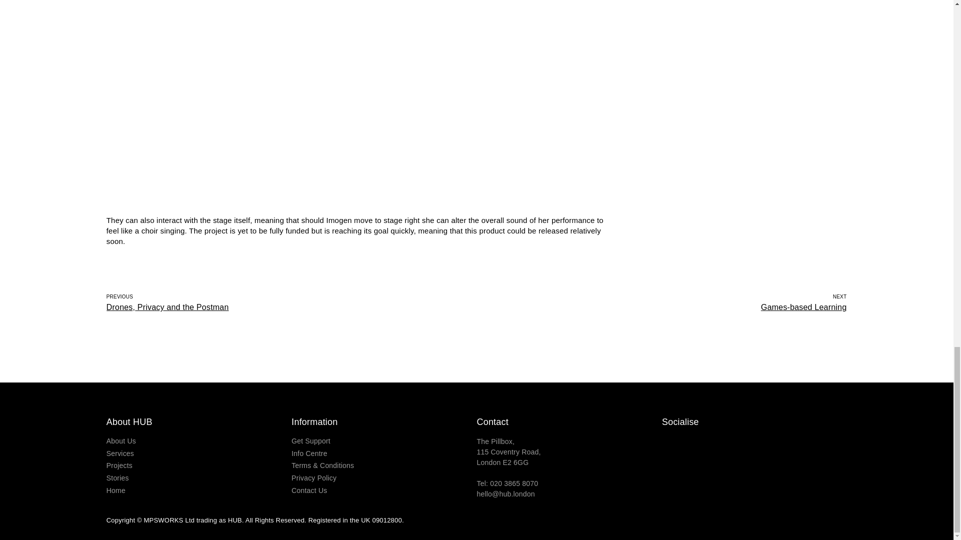 The image size is (961, 540). What do you see at coordinates (198, 454) in the screenshot?
I see `About Us` at bounding box center [198, 454].